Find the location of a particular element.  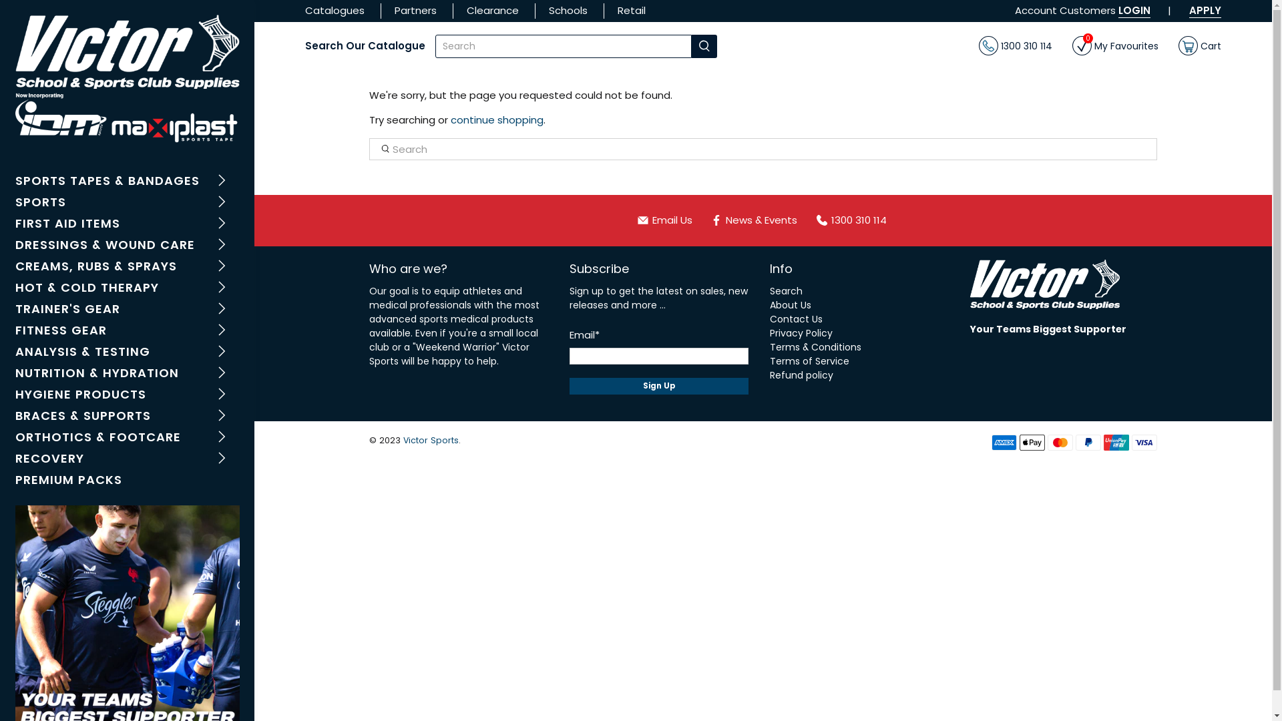

Contact Us is located at coordinates (796, 319).